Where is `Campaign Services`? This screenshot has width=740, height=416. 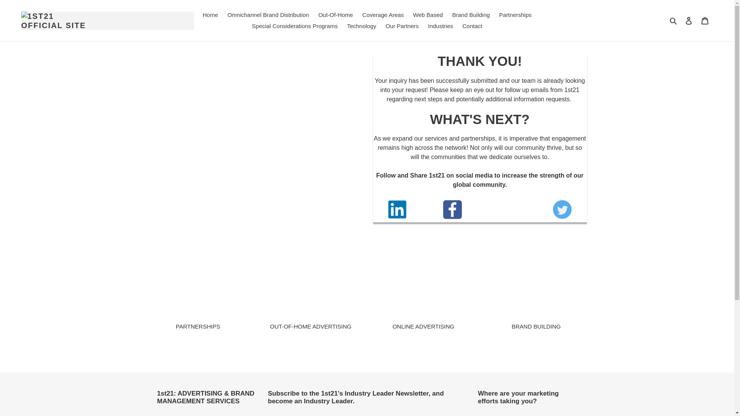 Campaign Services is located at coordinates (705, 20).